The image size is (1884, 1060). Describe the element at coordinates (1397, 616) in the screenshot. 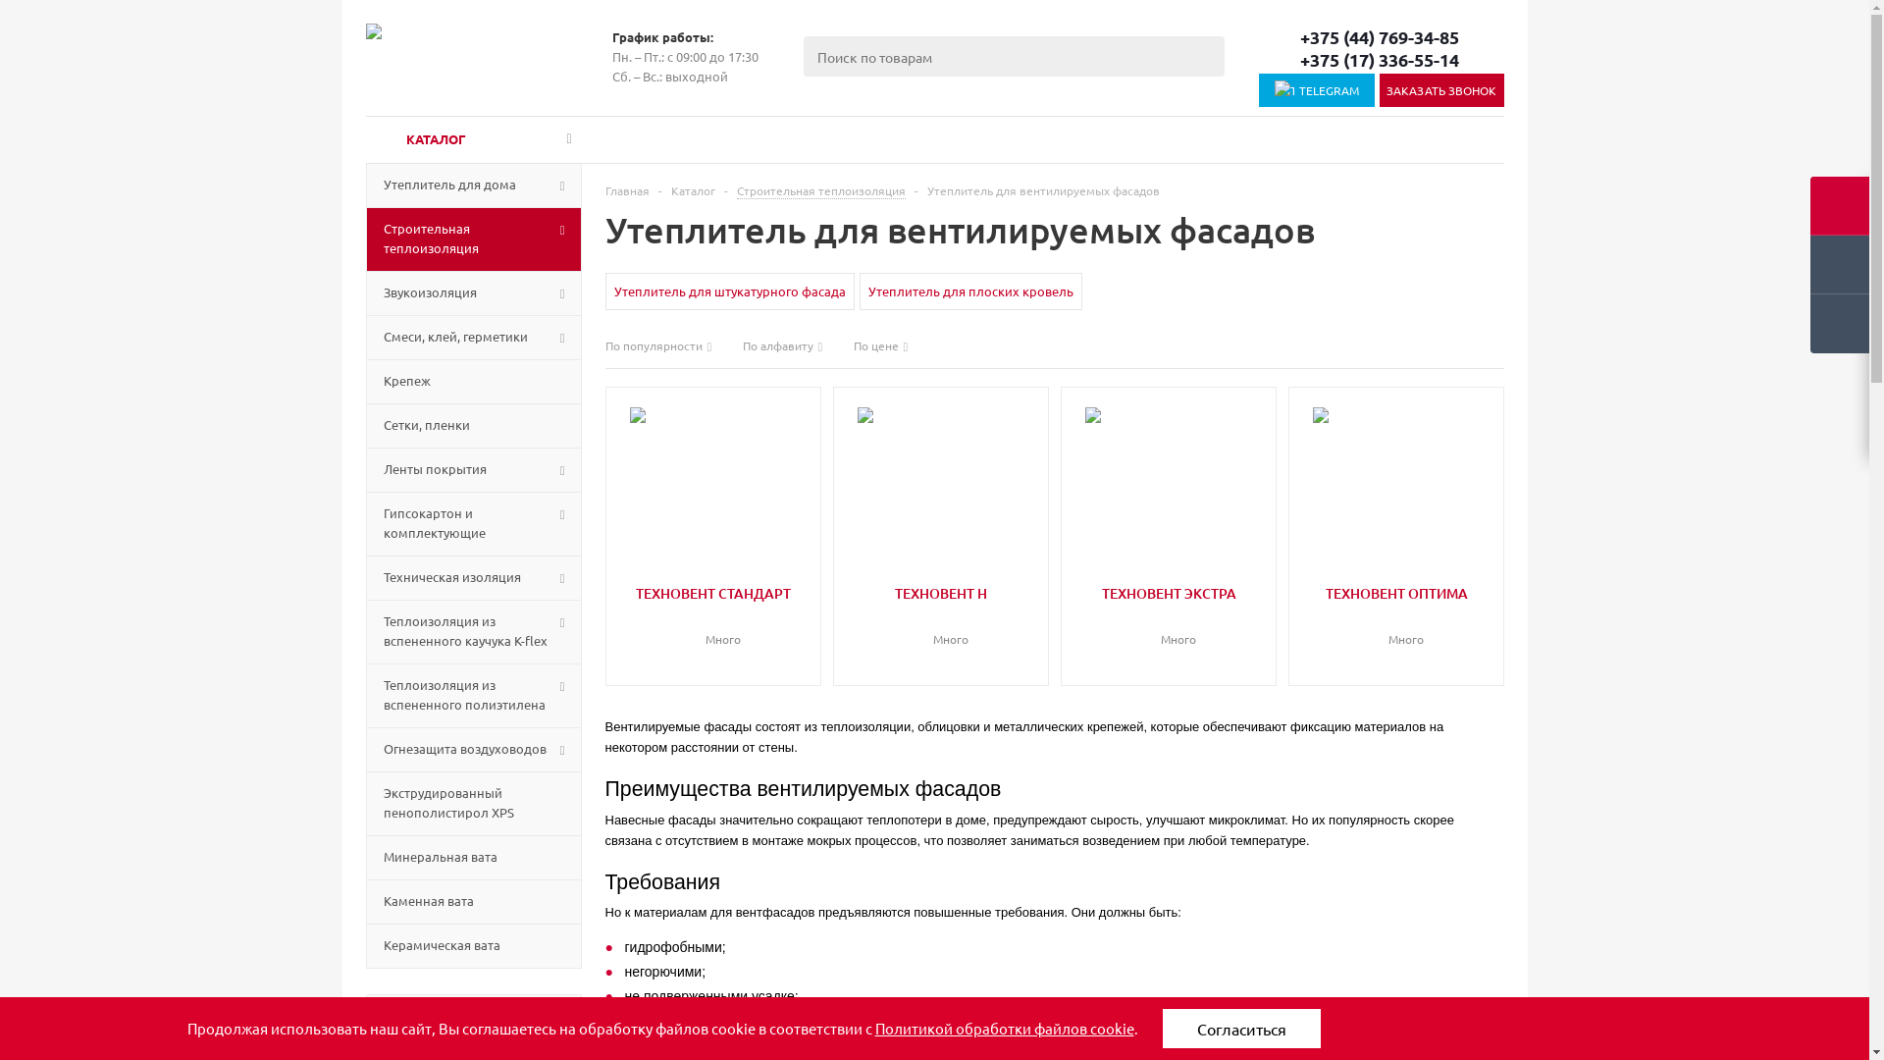

I see `3` at that location.